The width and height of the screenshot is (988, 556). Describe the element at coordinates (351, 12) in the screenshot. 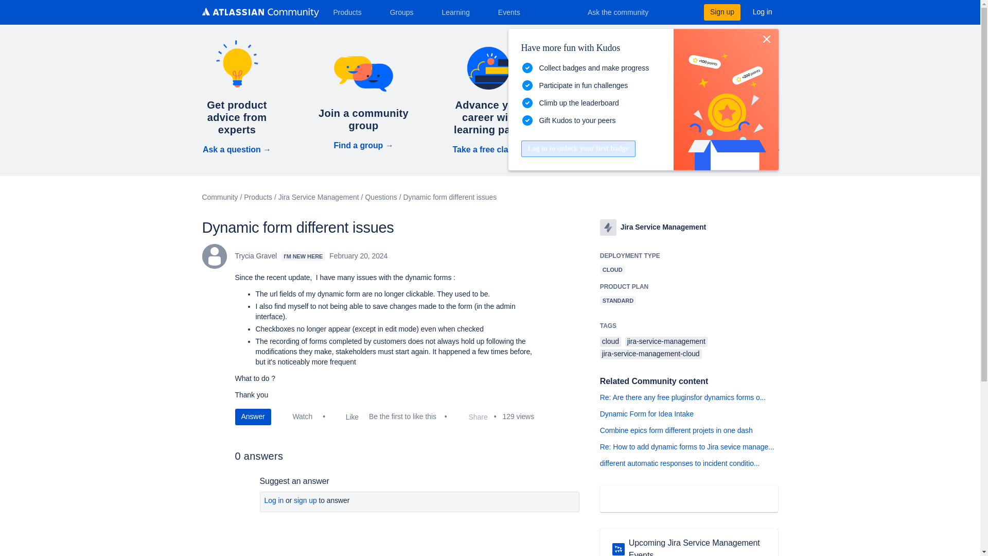

I see `Products` at that location.